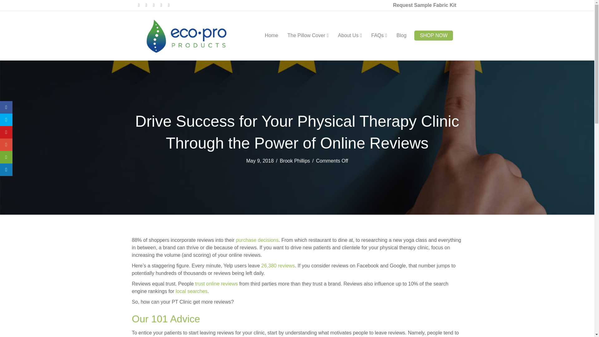  What do you see at coordinates (424, 5) in the screenshot?
I see `Request Sample Fabric Kit` at bounding box center [424, 5].